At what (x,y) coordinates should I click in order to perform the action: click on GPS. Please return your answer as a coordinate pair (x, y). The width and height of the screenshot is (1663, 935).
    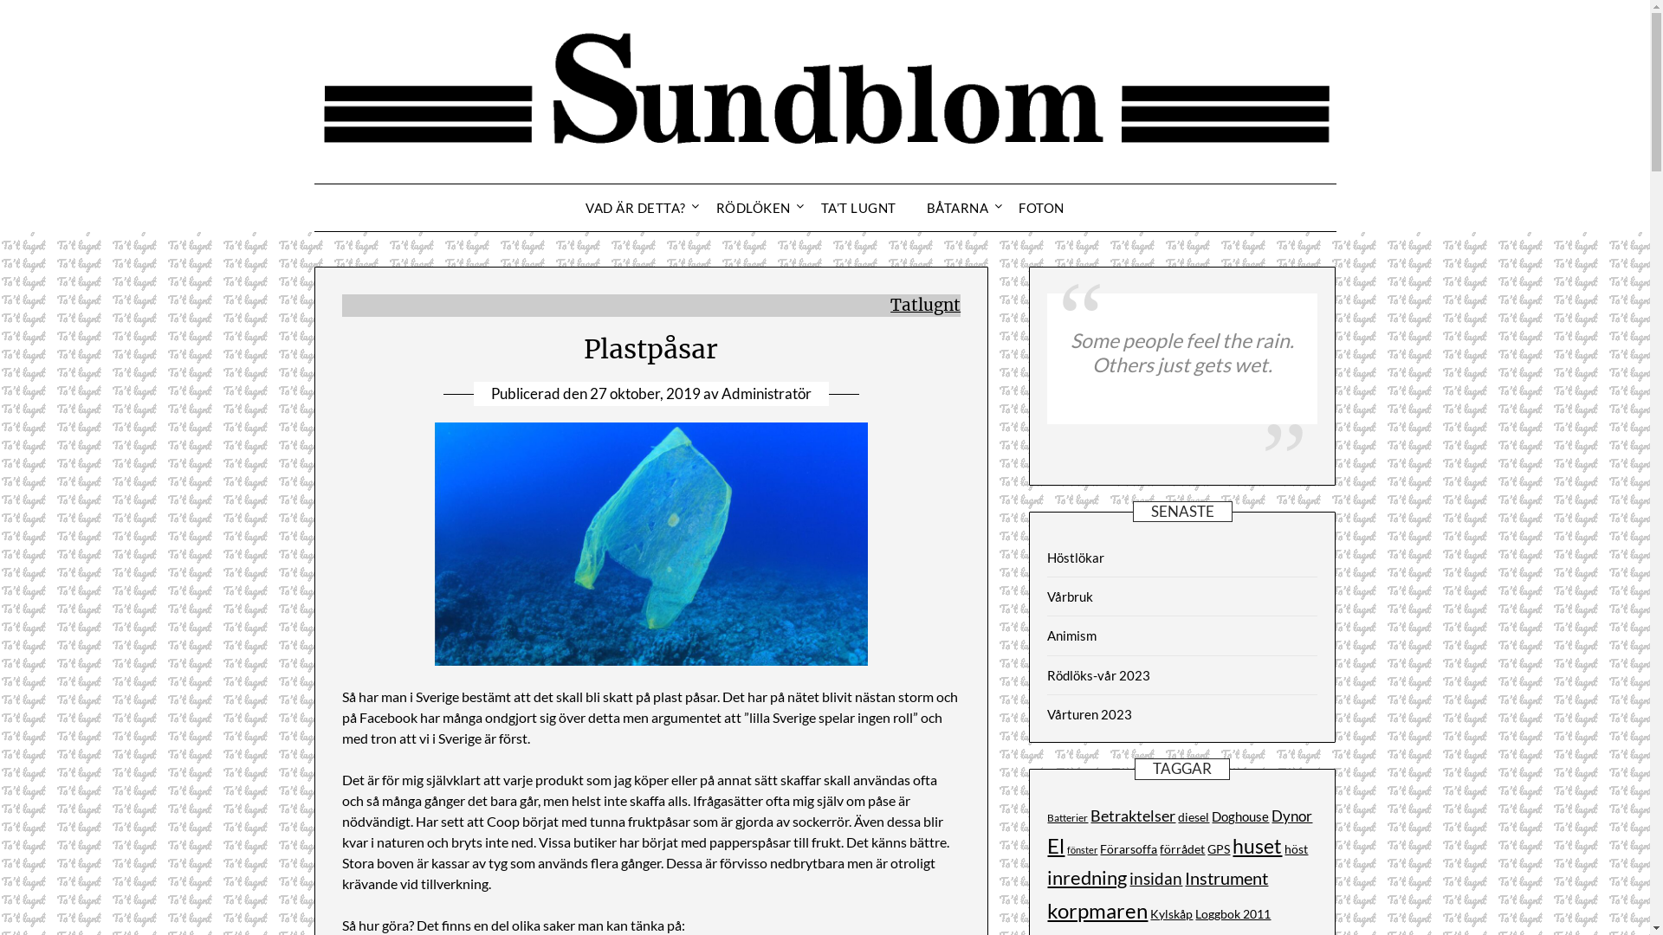
    Looking at the image, I should click on (1219, 849).